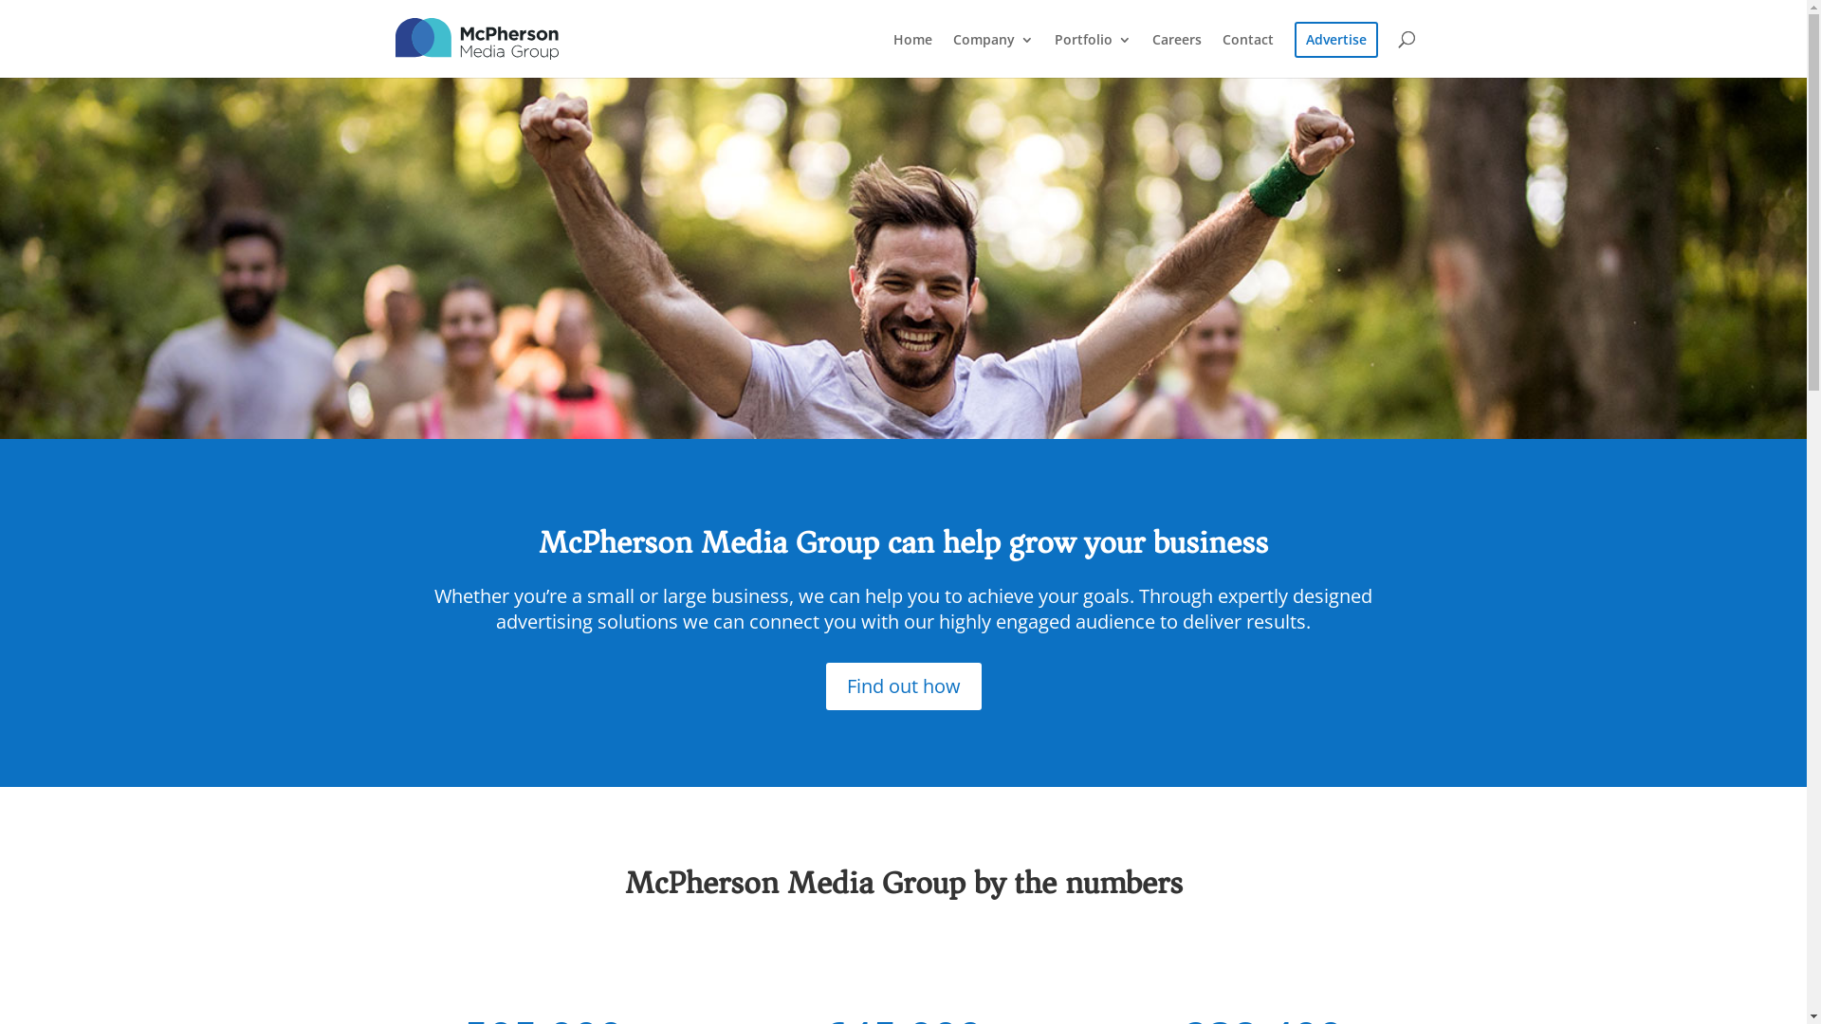 This screenshot has height=1024, width=1821. I want to click on Contact, so click(1247, 55).